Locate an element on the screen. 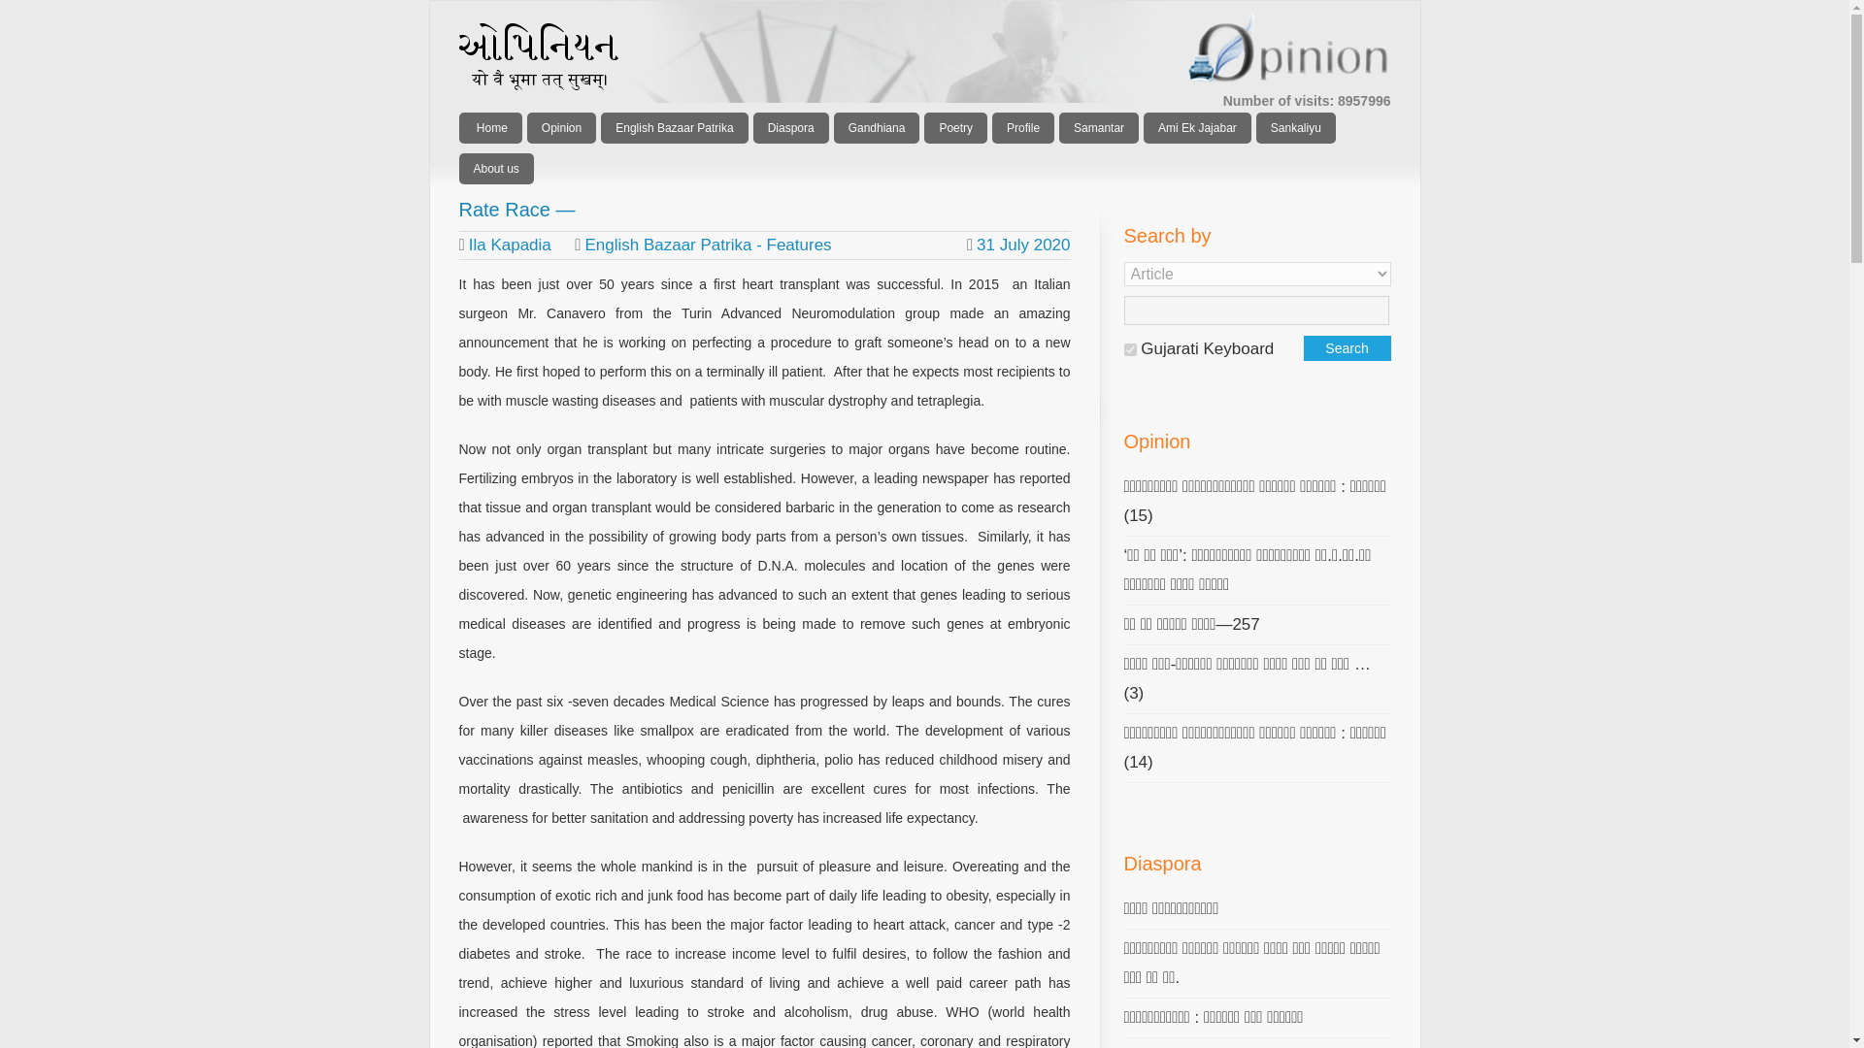 This screenshot has width=1864, height=1048.  Home is located at coordinates (489, 127).